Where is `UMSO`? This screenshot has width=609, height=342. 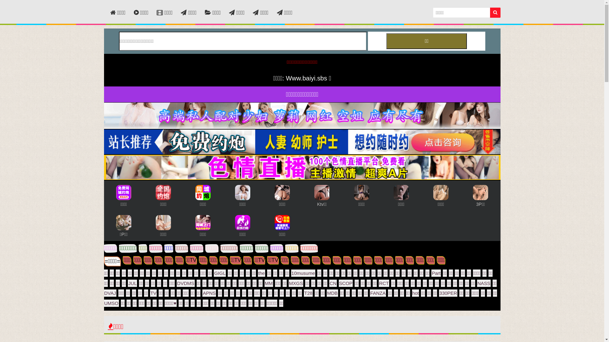
UMSO is located at coordinates (112, 302).